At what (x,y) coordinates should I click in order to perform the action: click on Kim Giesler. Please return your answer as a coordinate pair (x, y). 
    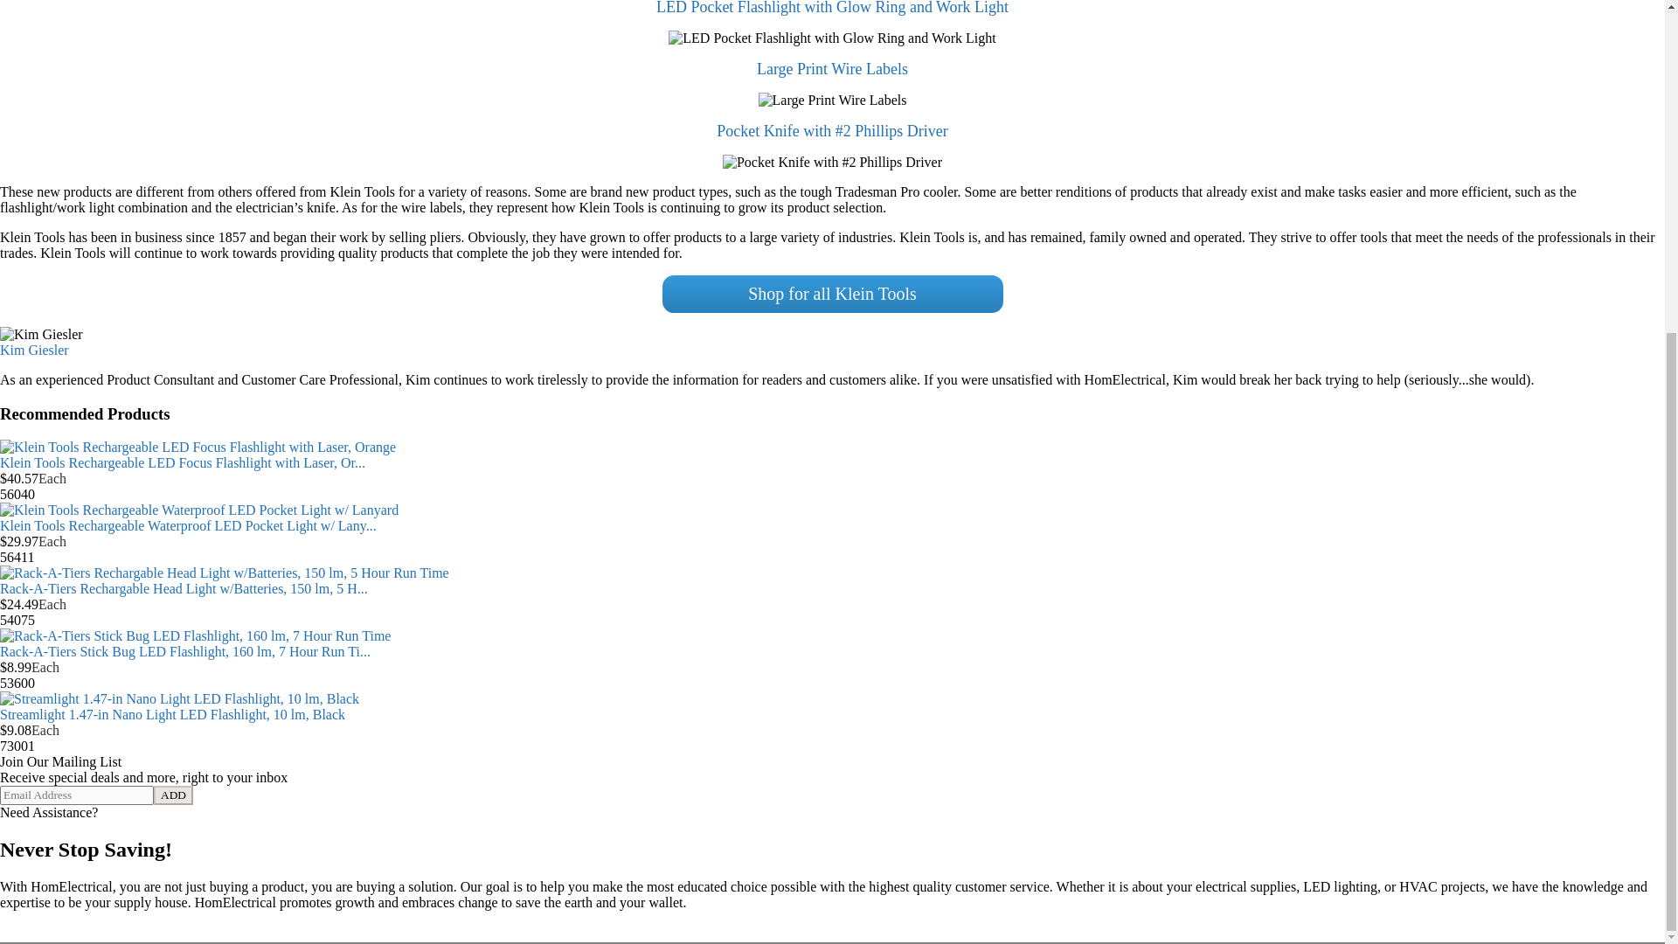
    Looking at the image, I should click on (34, 350).